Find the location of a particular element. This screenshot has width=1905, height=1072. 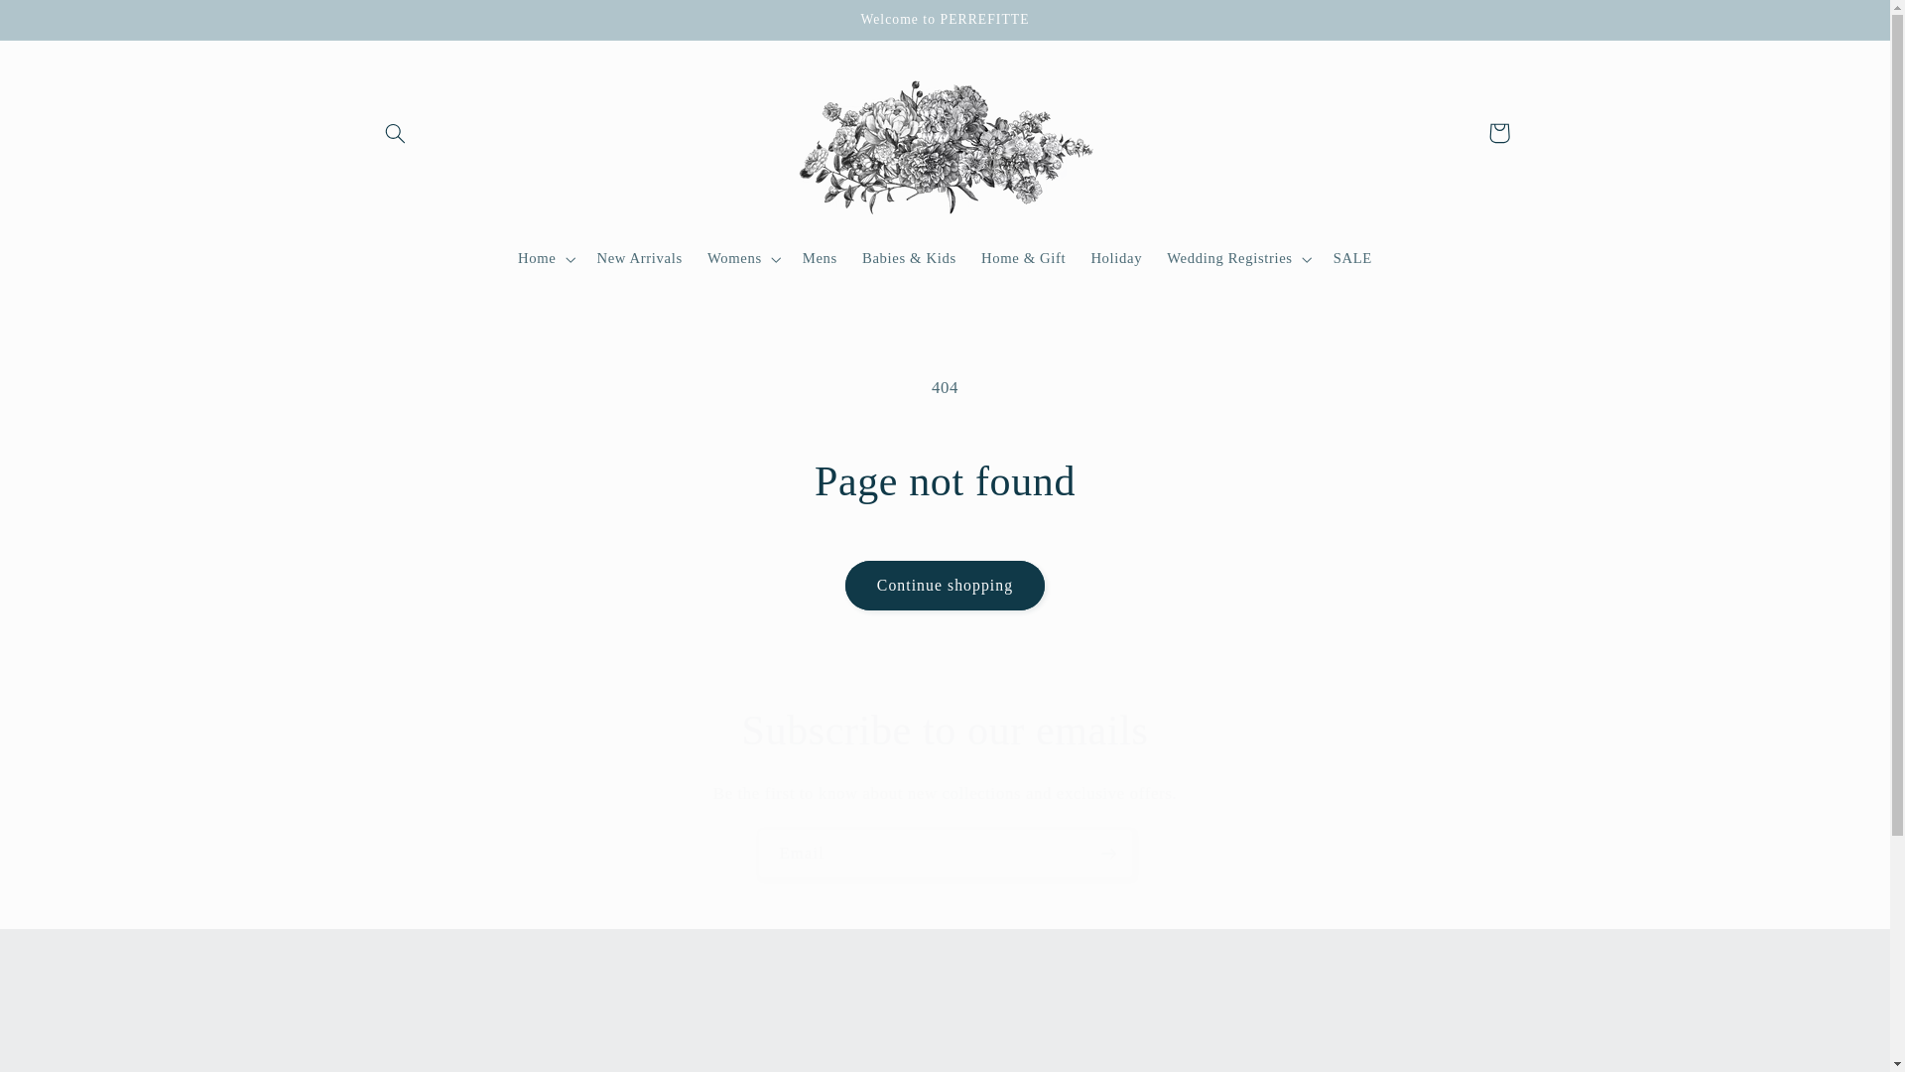

Skip to content is located at coordinates (63, 24).